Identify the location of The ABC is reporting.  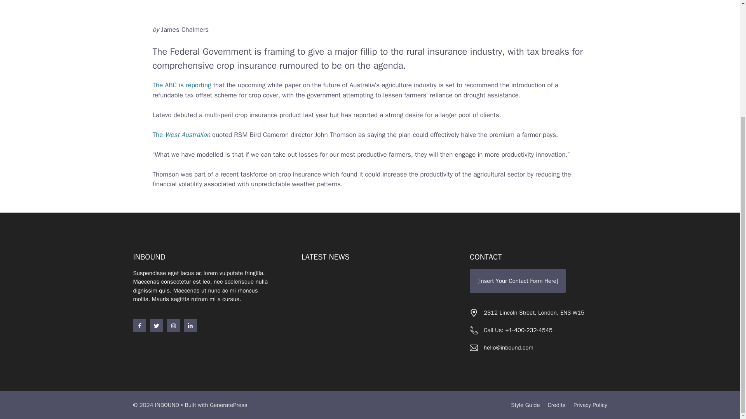
(181, 85).